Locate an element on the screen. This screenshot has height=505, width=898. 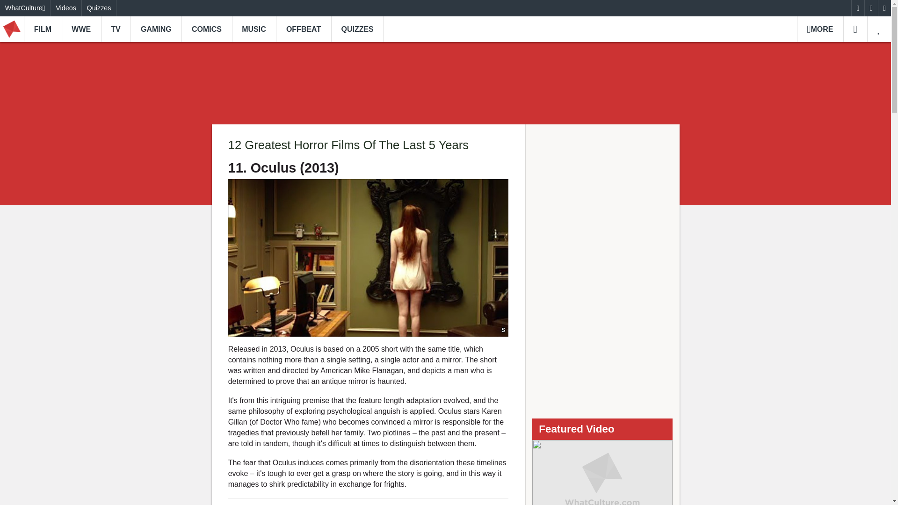
TV is located at coordinates (116, 29).